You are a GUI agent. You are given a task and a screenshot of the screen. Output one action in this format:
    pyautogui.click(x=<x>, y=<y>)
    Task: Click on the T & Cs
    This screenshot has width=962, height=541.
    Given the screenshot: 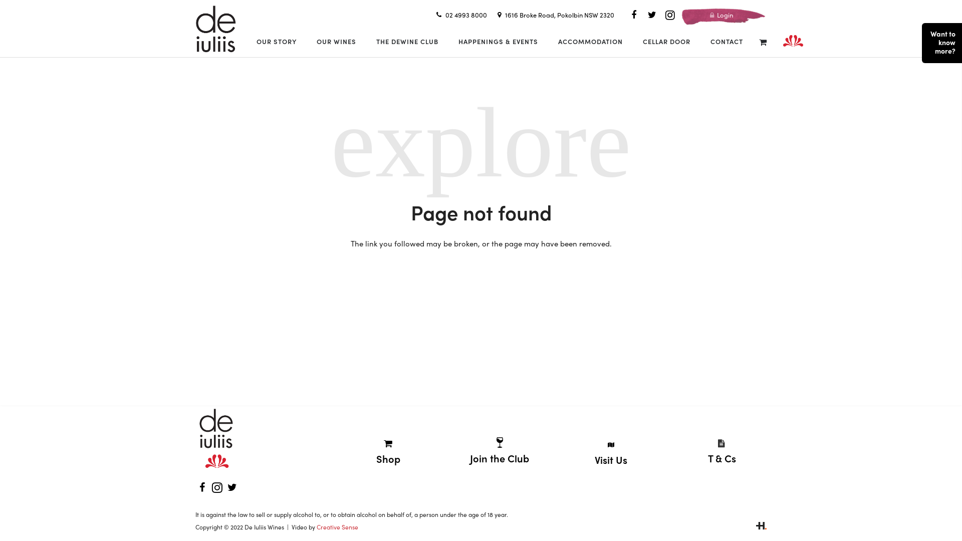 What is the action you would take?
    pyautogui.click(x=722, y=458)
    